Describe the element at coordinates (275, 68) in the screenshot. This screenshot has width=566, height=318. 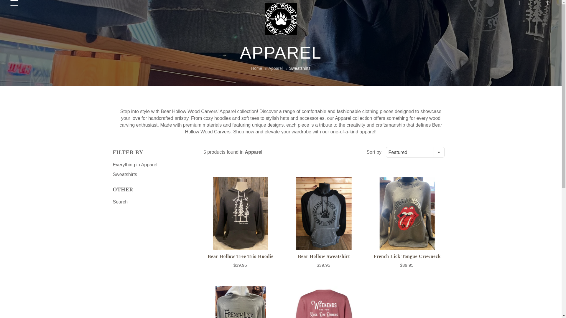
I see `Apparel` at that location.